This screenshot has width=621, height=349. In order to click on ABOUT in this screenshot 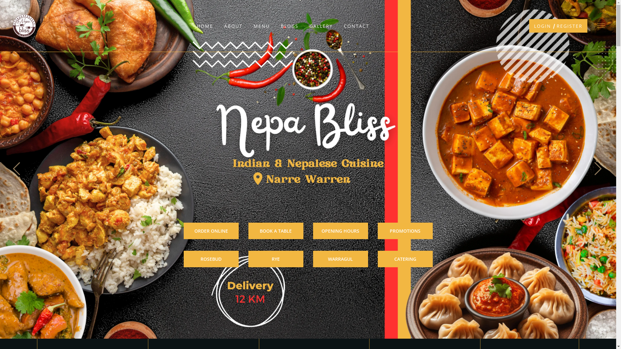, I will do `click(234, 26)`.